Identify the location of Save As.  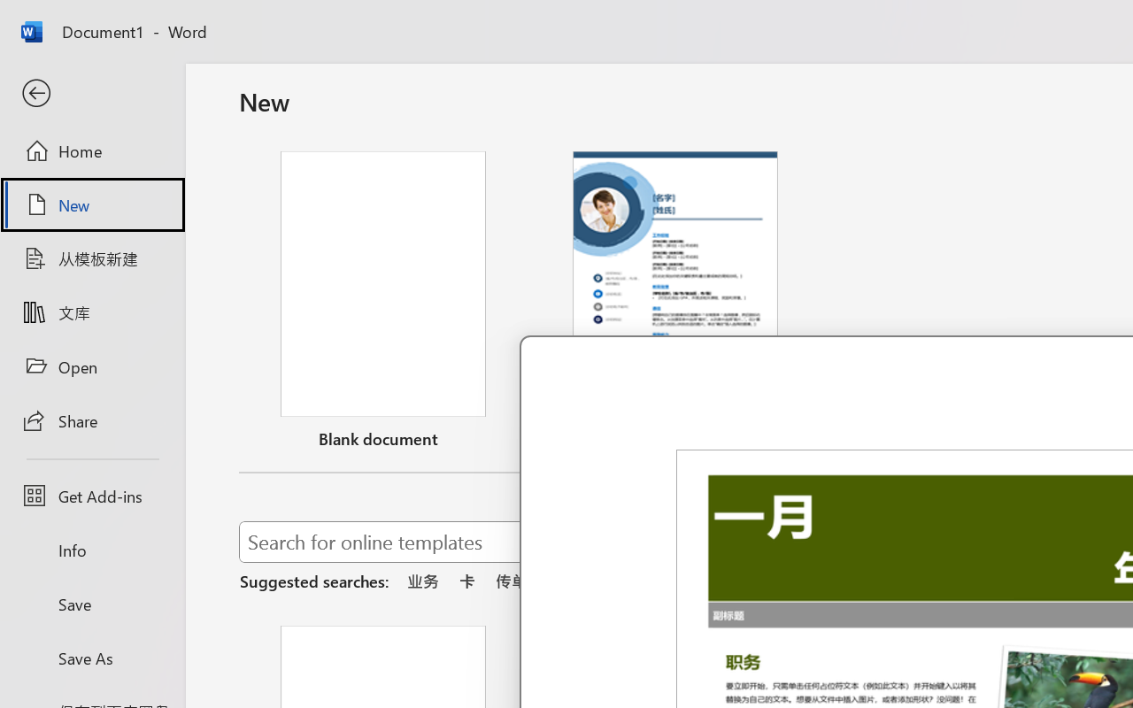
(92, 658).